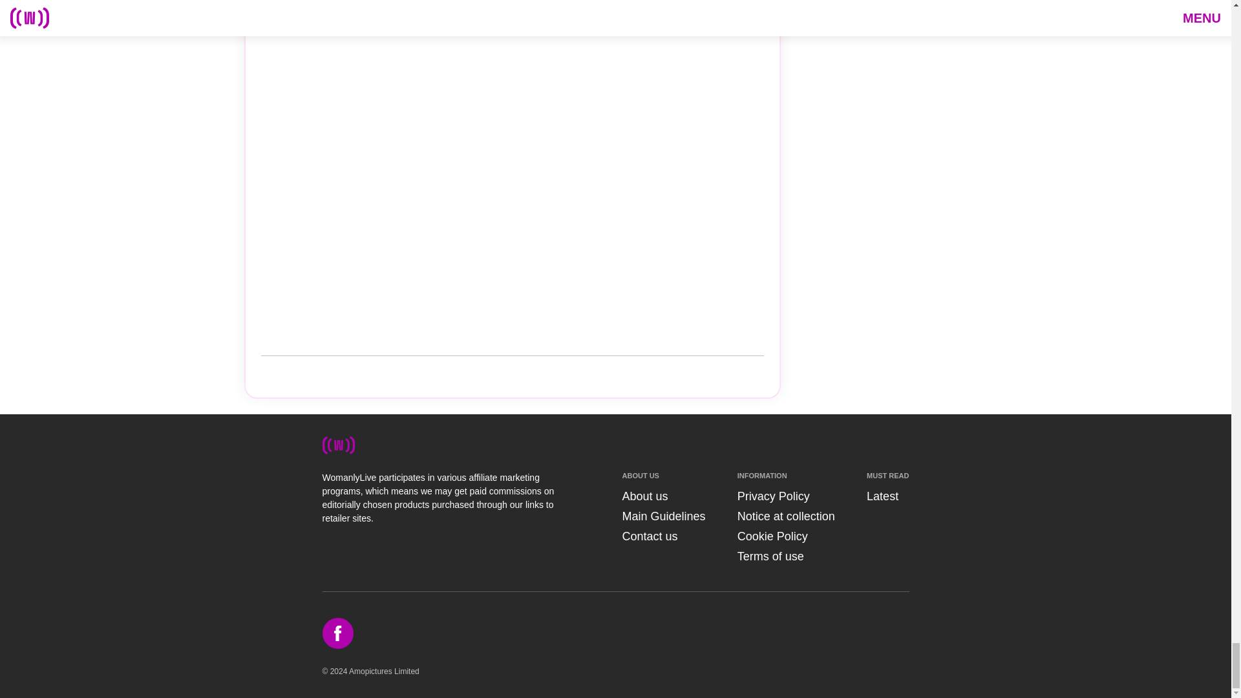 The image size is (1241, 698). What do you see at coordinates (663, 516) in the screenshot?
I see `Main Guidelines` at bounding box center [663, 516].